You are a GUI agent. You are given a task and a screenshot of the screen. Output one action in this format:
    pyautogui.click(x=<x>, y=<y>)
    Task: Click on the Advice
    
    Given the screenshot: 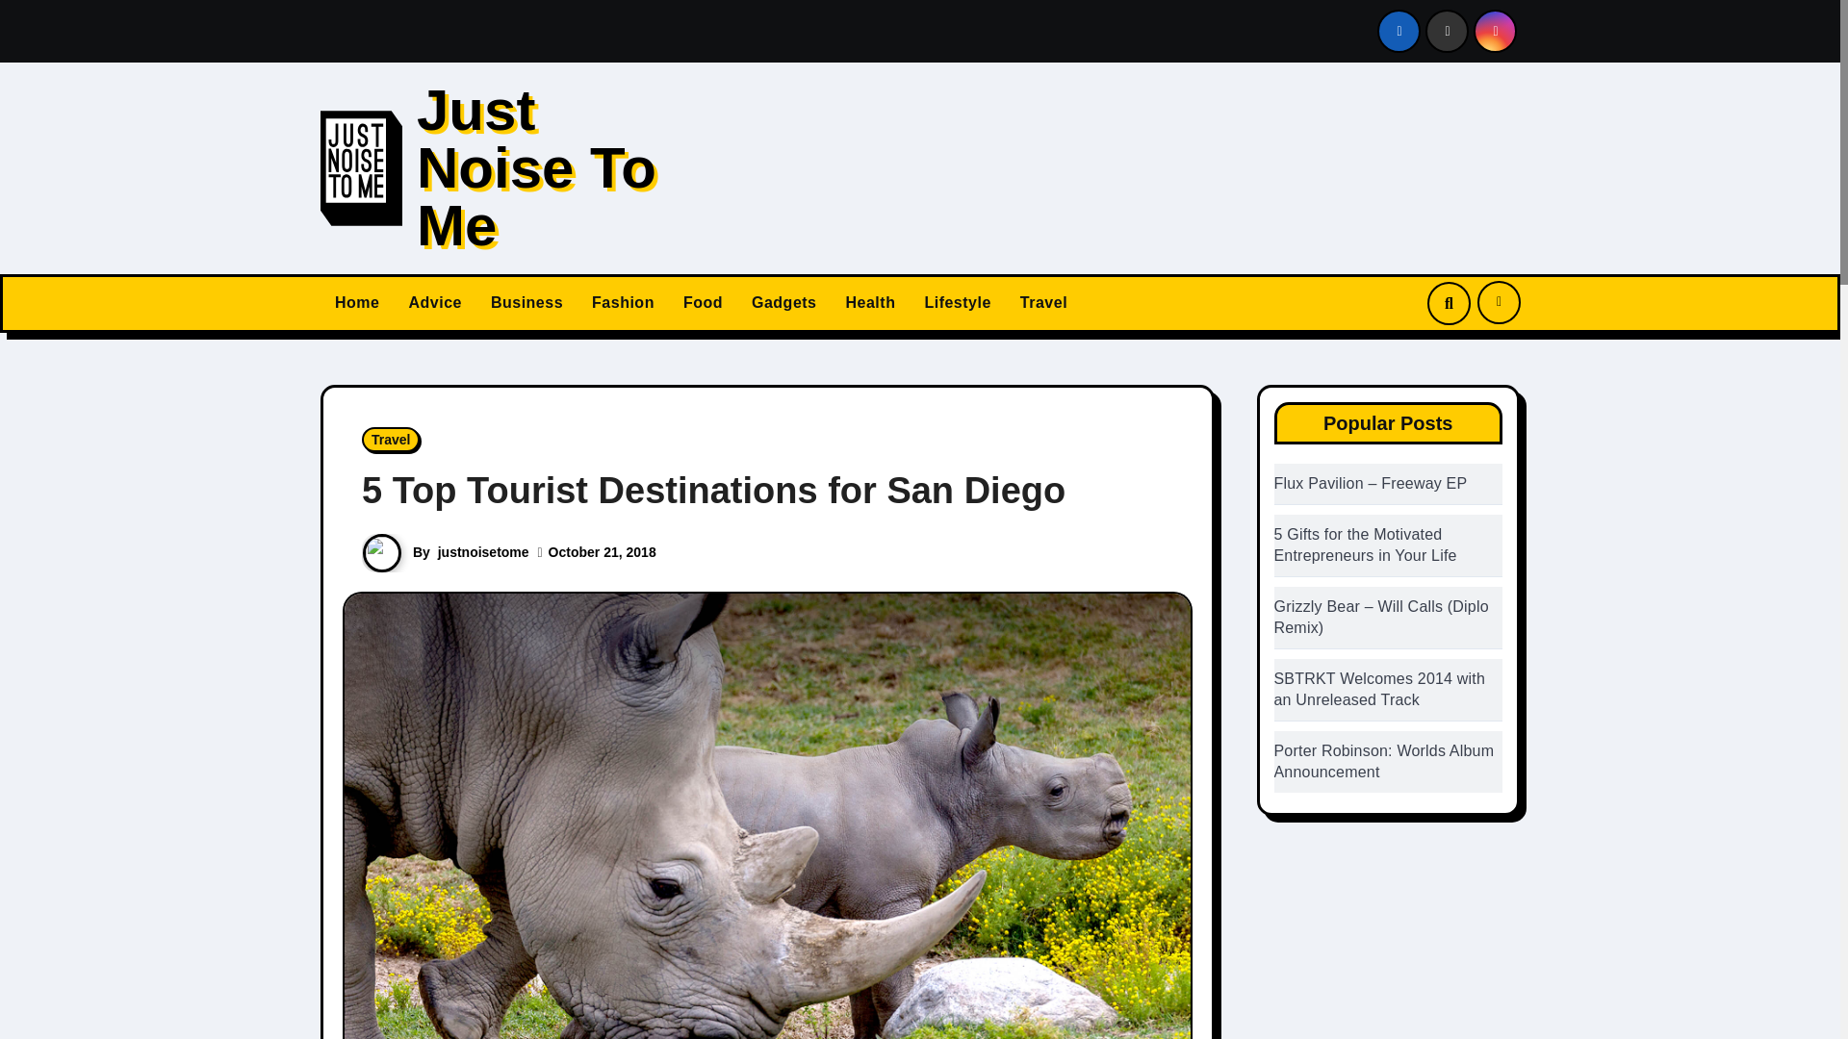 What is the action you would take?
    pyautogui.click(x=433, y=304)
    